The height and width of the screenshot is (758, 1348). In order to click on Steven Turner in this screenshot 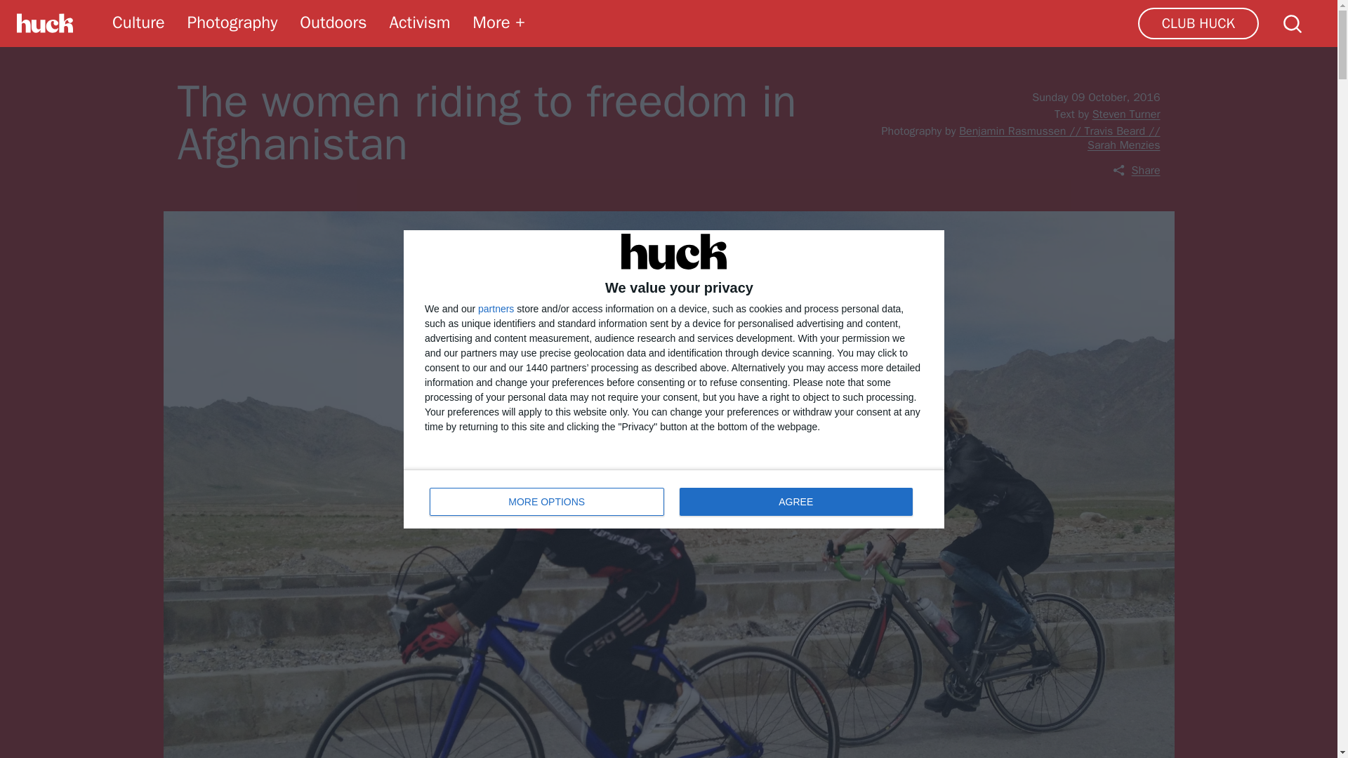, I will do `click(674, 498)`.